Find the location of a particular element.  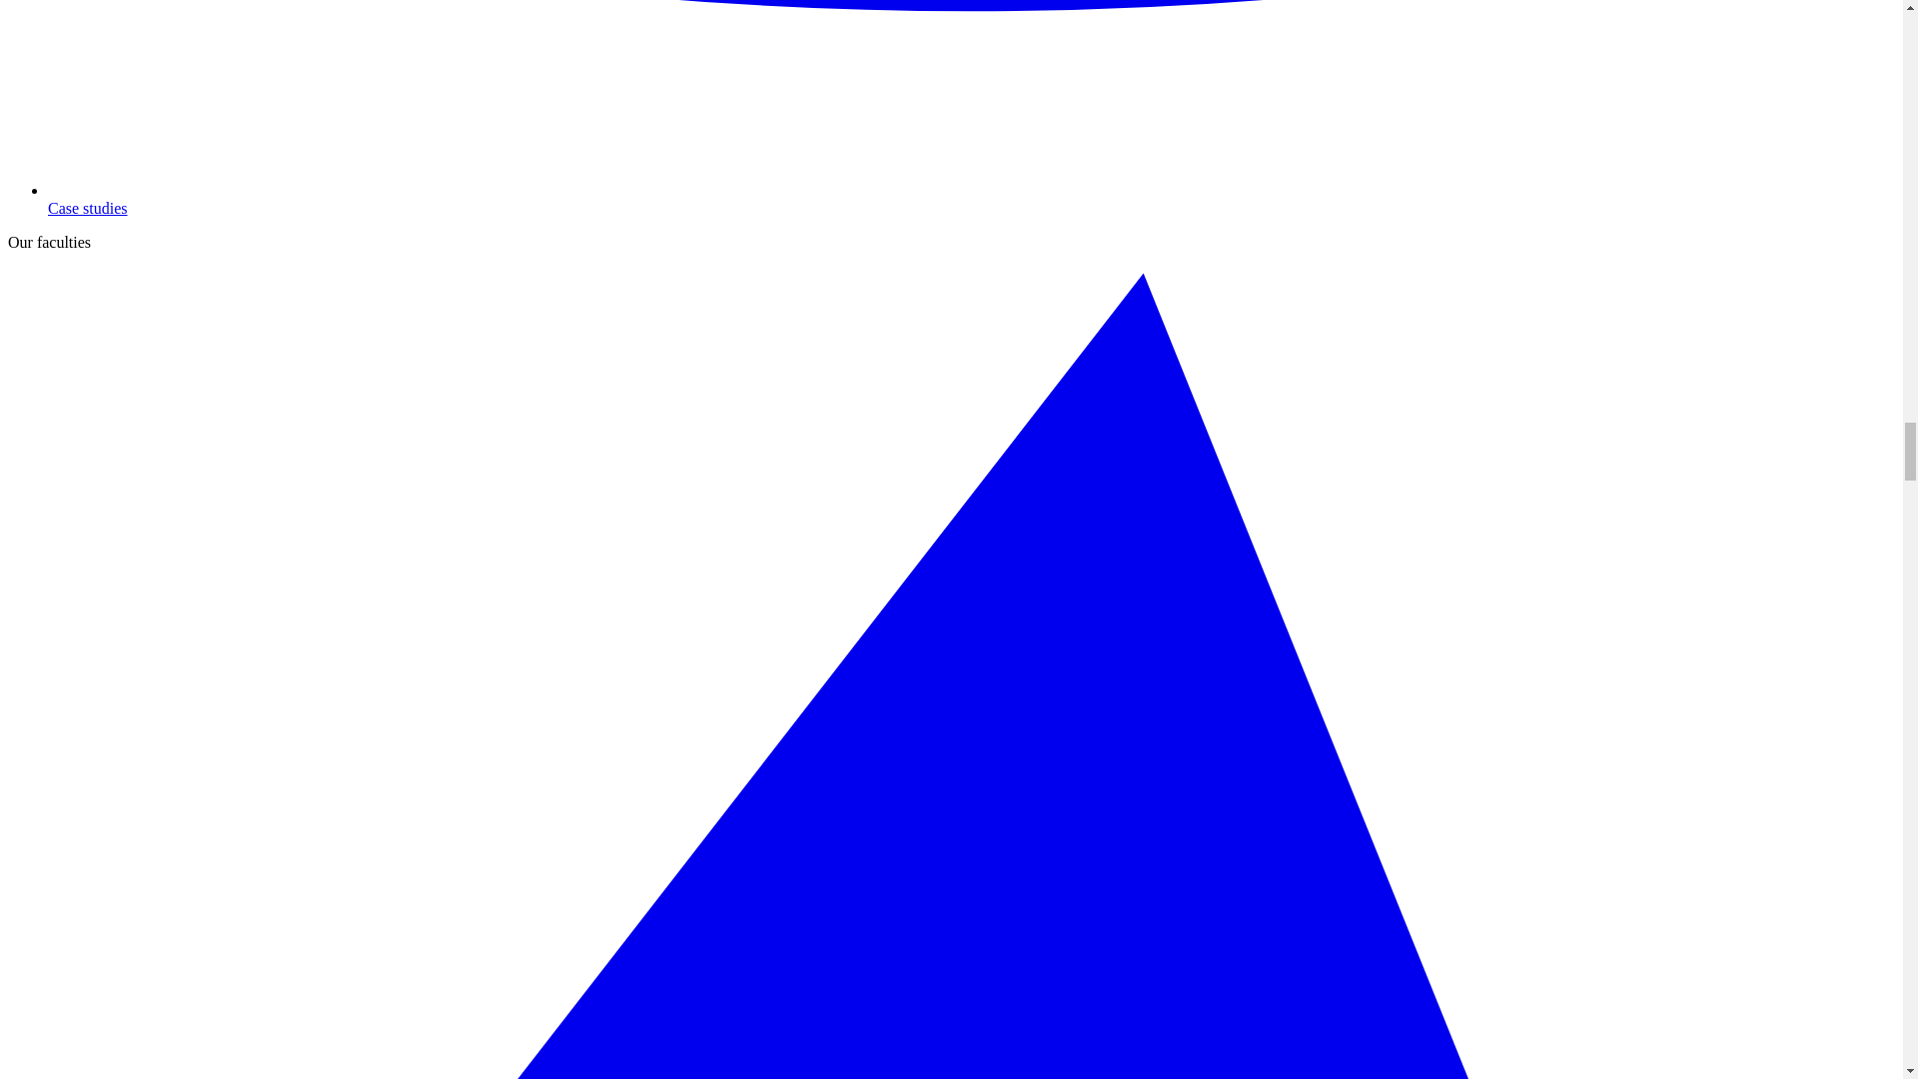

Our faculties is located at coordinates (48, 242).